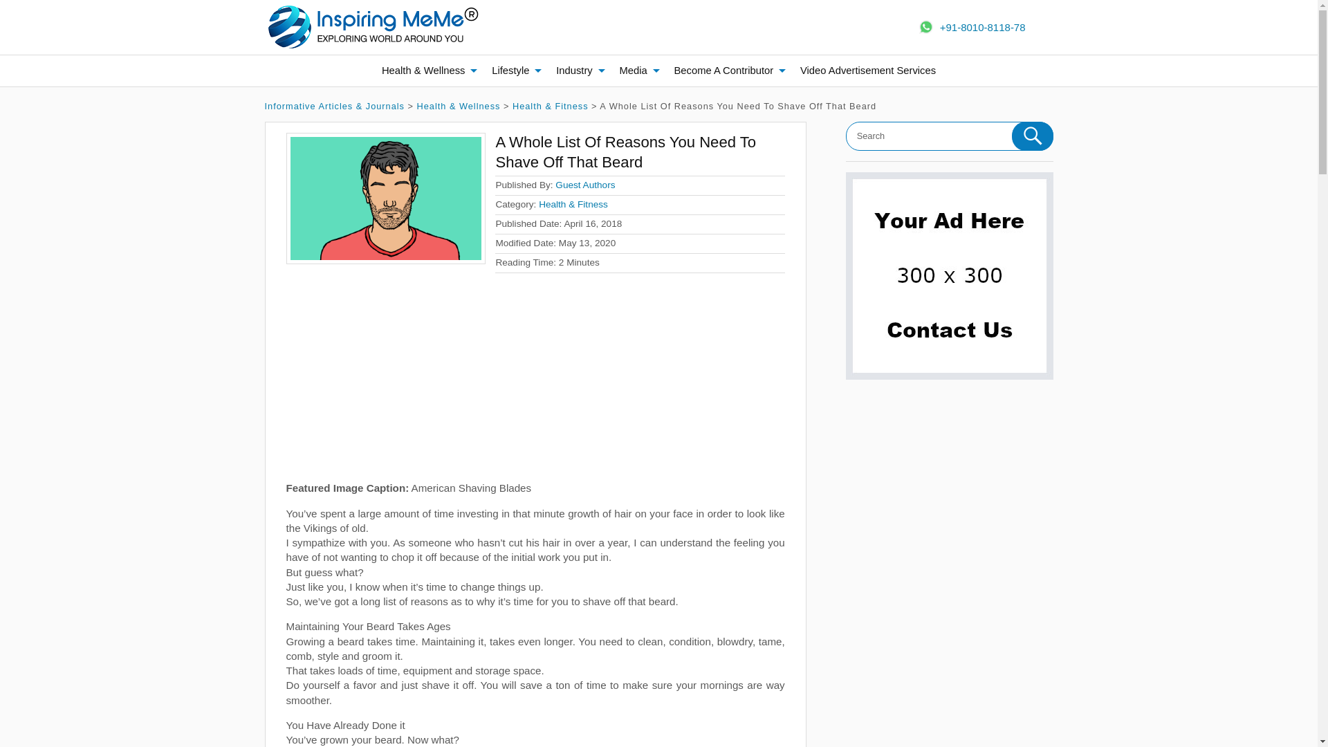  Describe the element at coordinates (584, 185) in the screenshot. I see `Posts by Guest Authors` at that location.